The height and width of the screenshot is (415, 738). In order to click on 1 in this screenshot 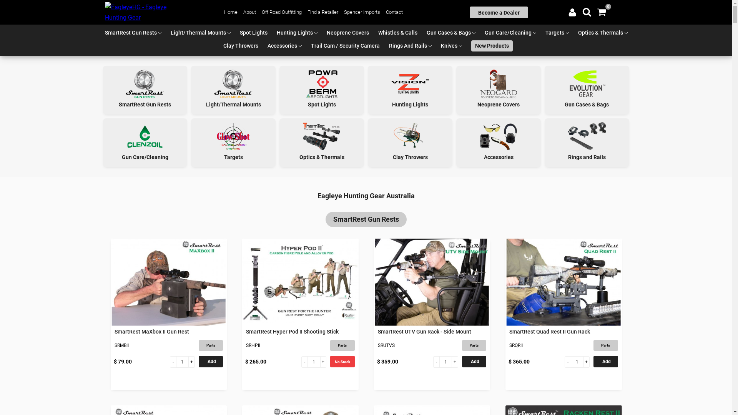, I will do `click(182, 362)`.